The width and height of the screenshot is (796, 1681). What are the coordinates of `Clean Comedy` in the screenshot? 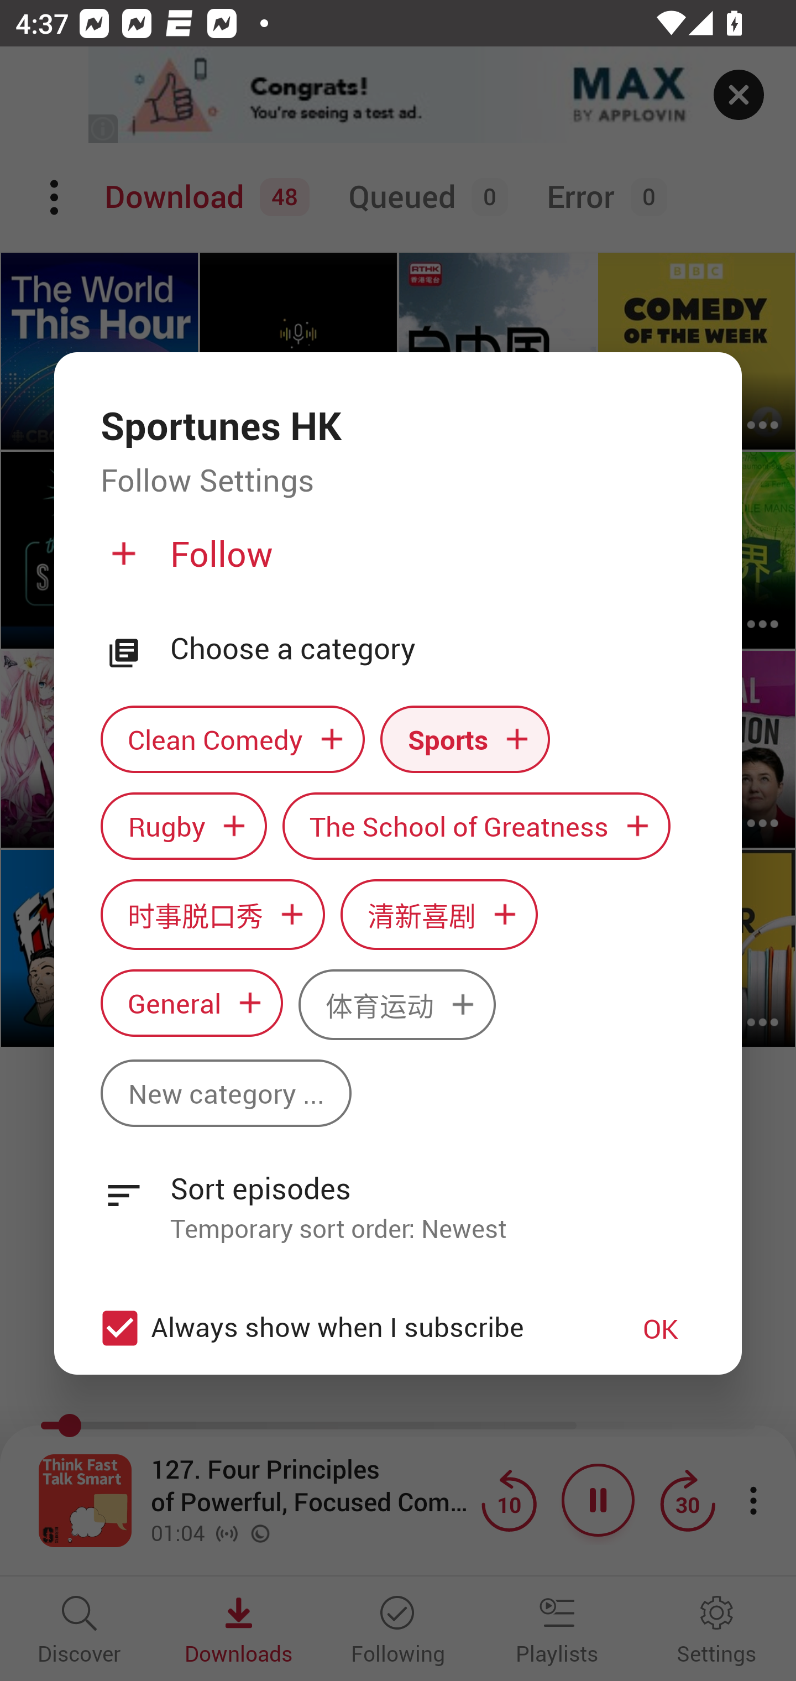 It's located at (232, 739).